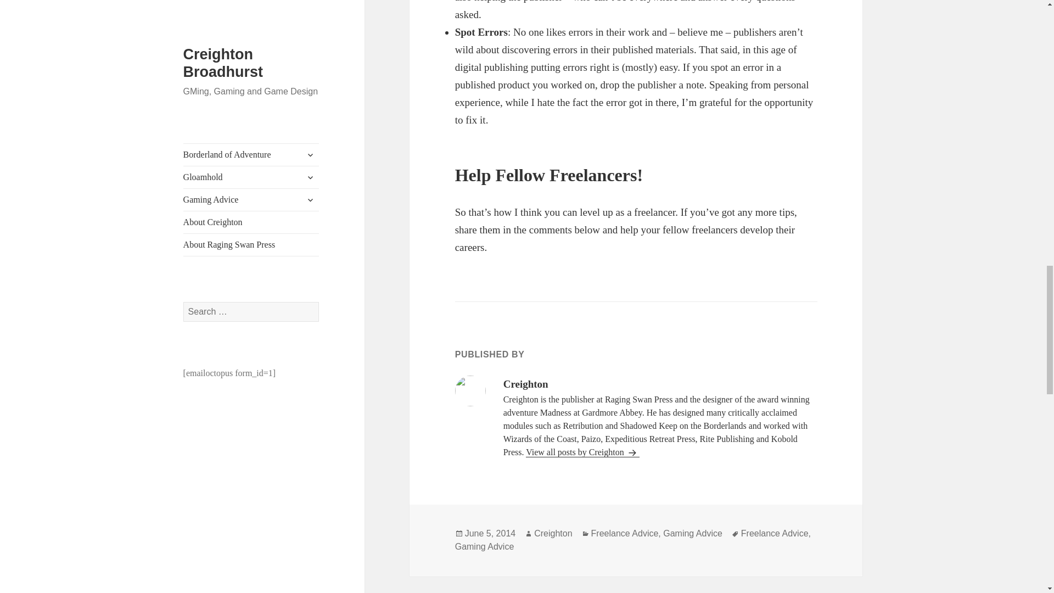 This screenshot has width=1054, height=593. Describe the element at coordinates (692, 534) in the screenshot. I see `Gaming Advice` at that location.